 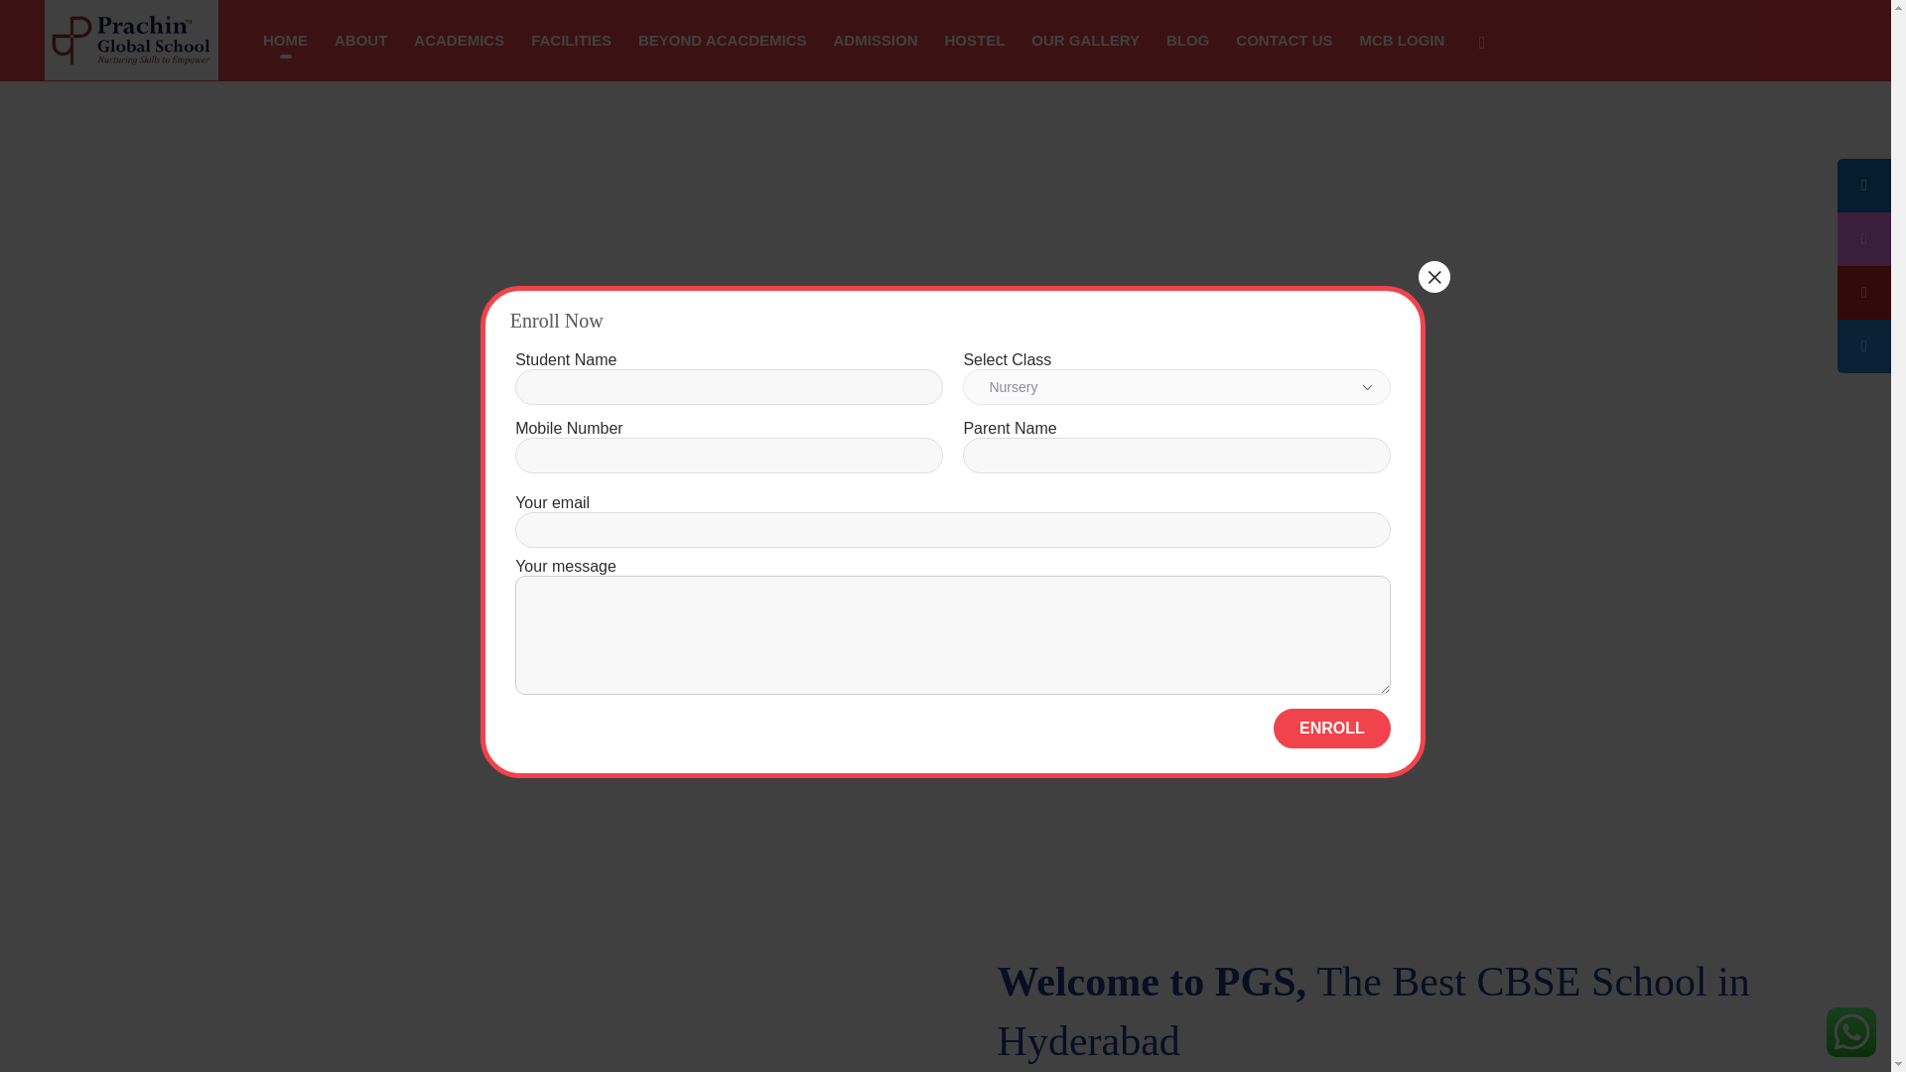 What do you see at coordinates (361, 40) in the screenshot?
I see `ABOUT` at bounding box center [361, 40].